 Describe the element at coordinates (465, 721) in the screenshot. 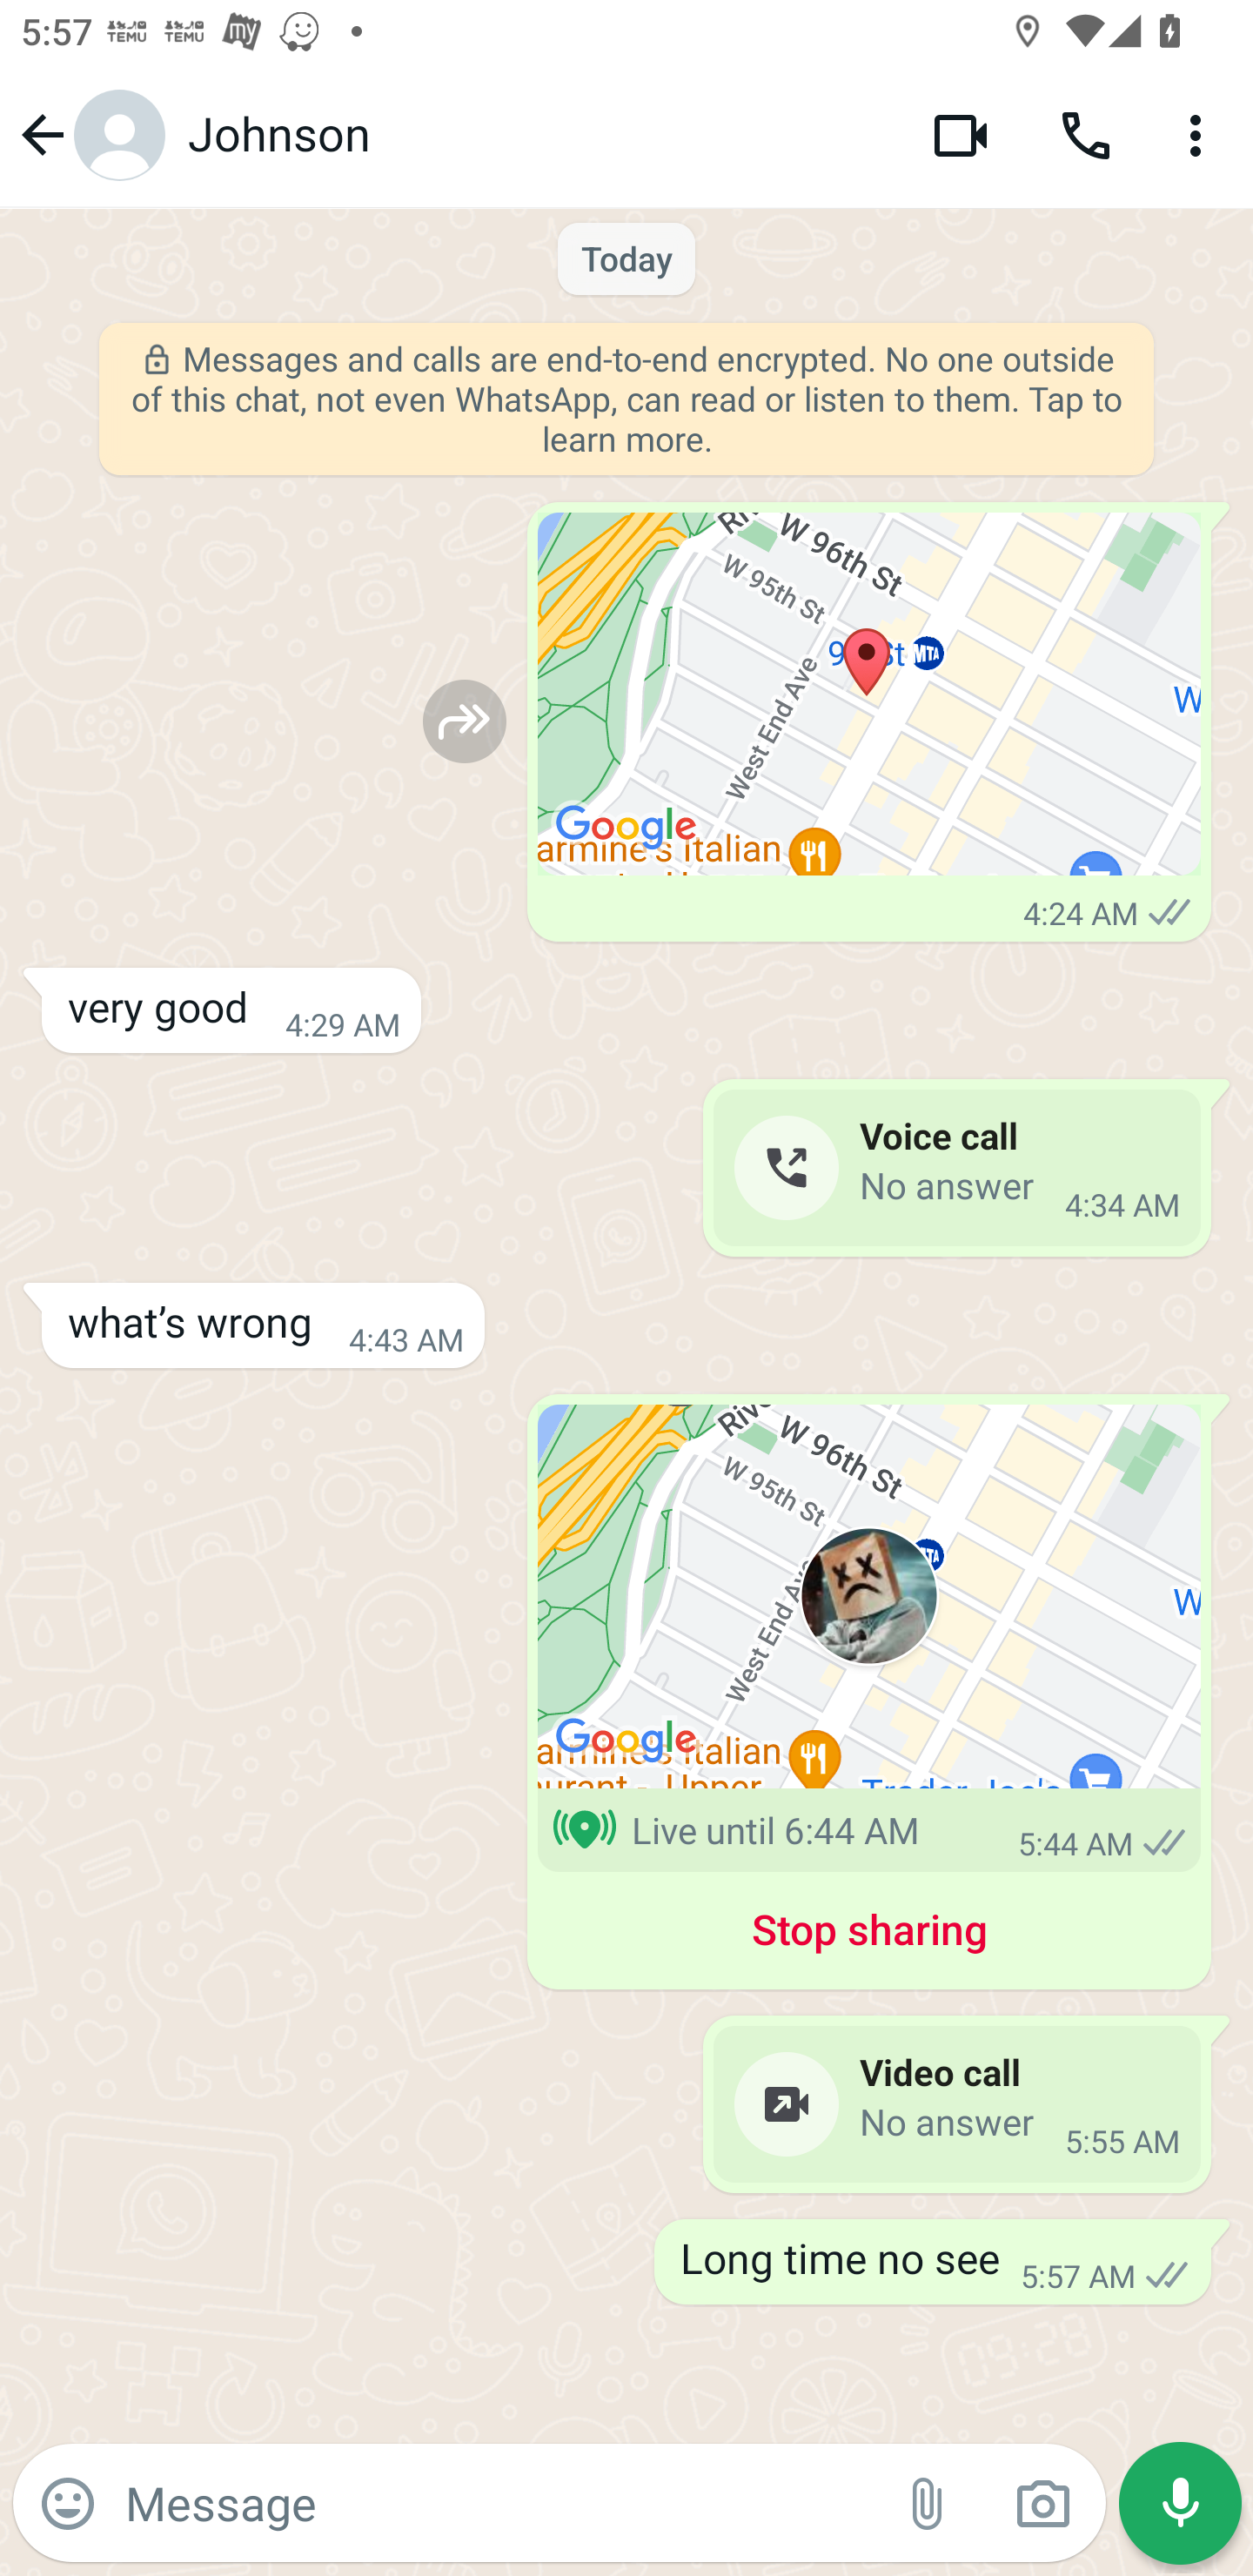

I see `Forward to…` at that location.